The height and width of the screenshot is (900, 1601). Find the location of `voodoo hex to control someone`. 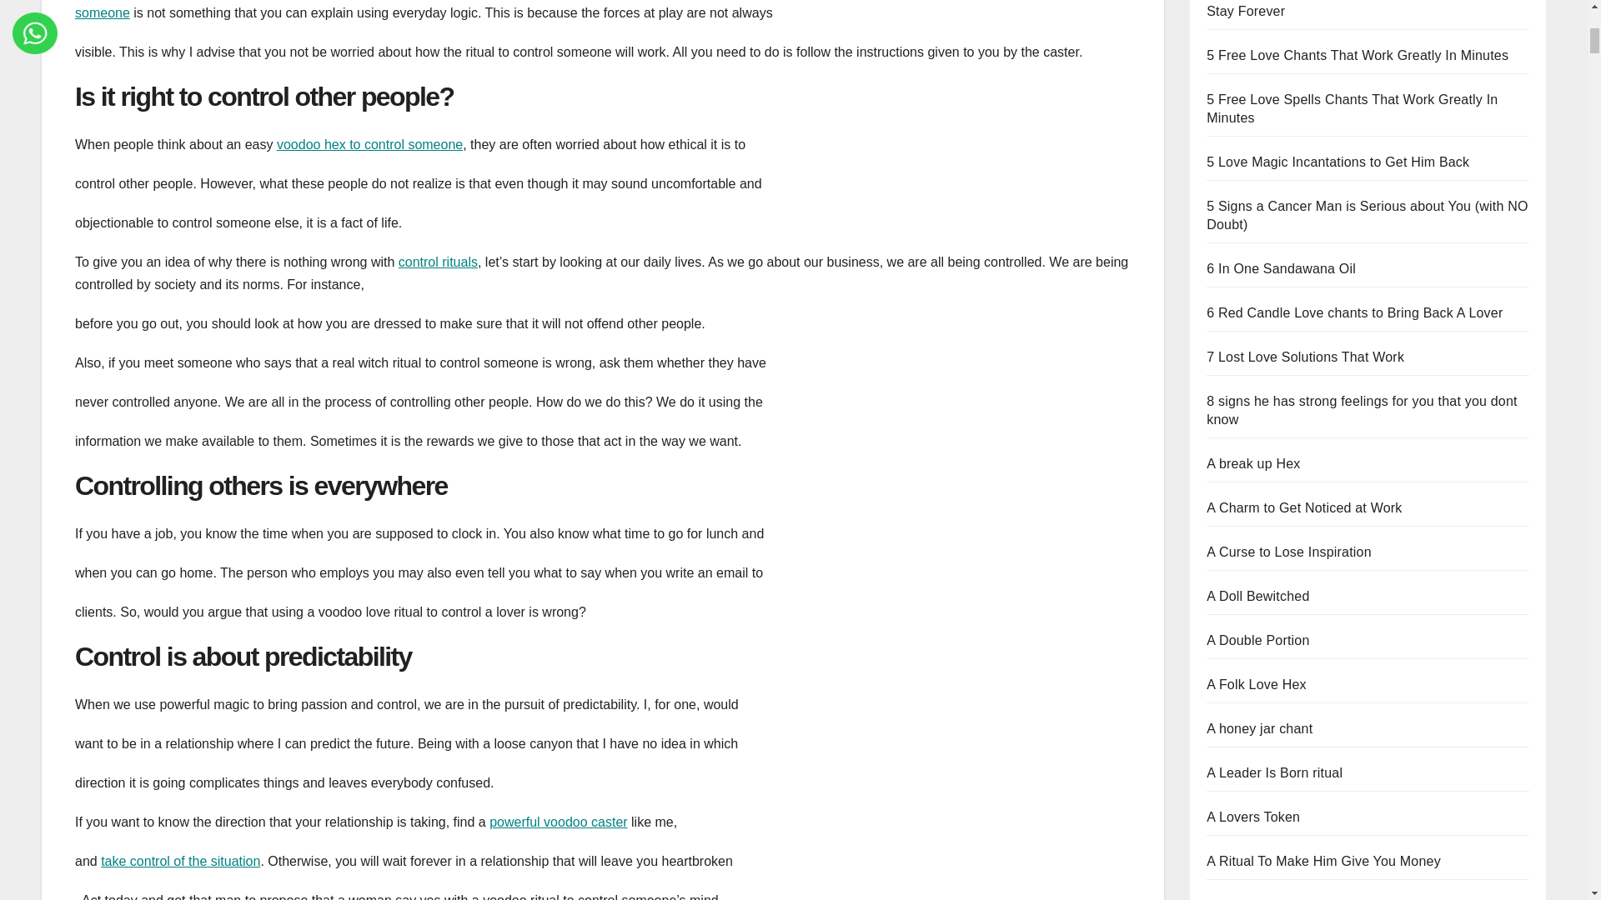

voodoo hex to control someone is located at coordinates (369, 145).